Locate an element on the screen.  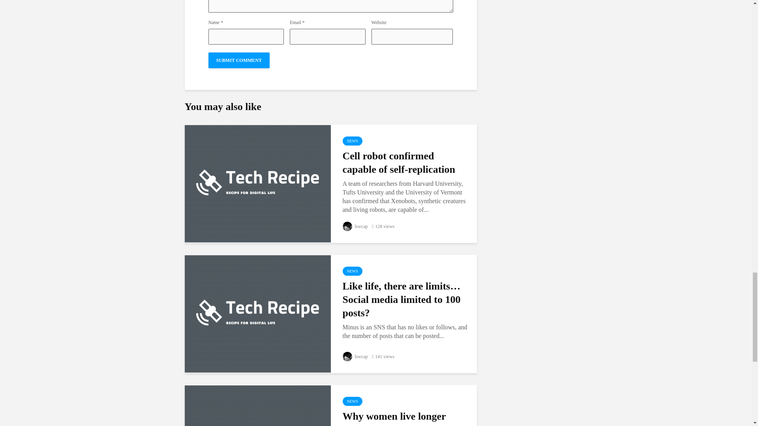
lswcap is located at coordinates (355, 226).